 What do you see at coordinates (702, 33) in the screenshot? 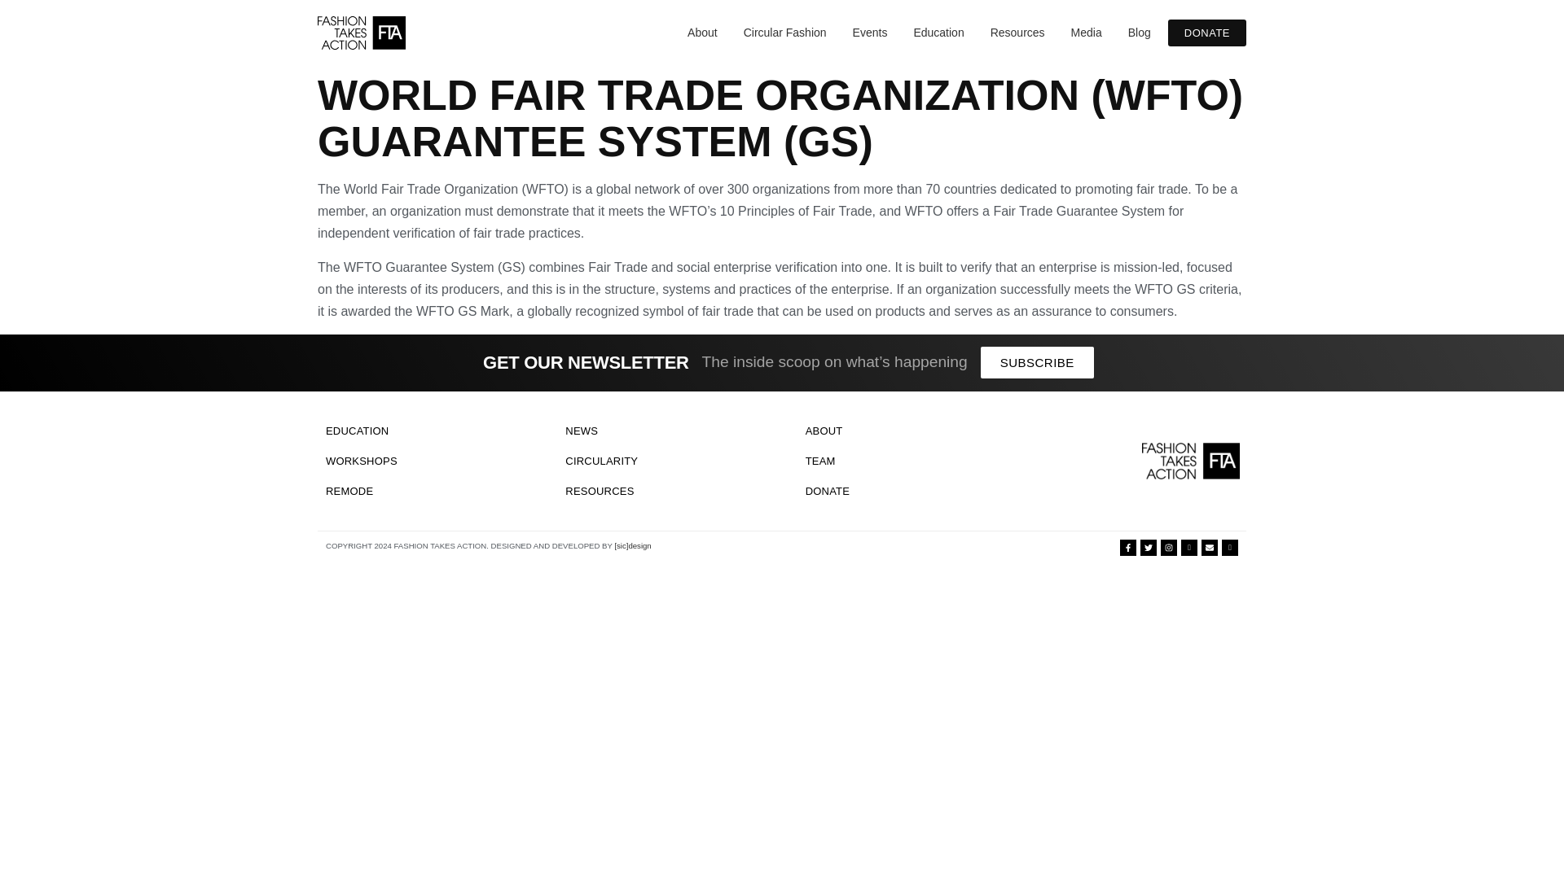
I see `About` at bounding box center [702, 33].